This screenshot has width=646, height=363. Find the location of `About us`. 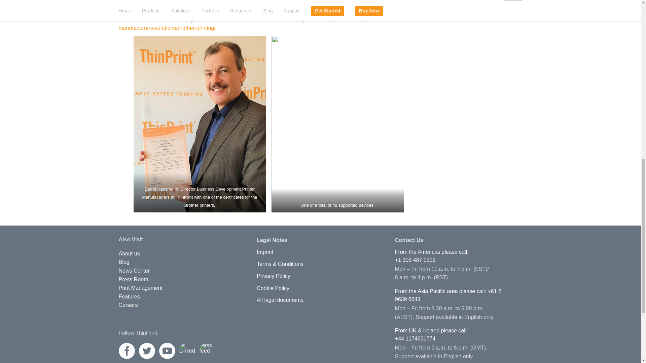

About us is located at coordinates (129, 253).